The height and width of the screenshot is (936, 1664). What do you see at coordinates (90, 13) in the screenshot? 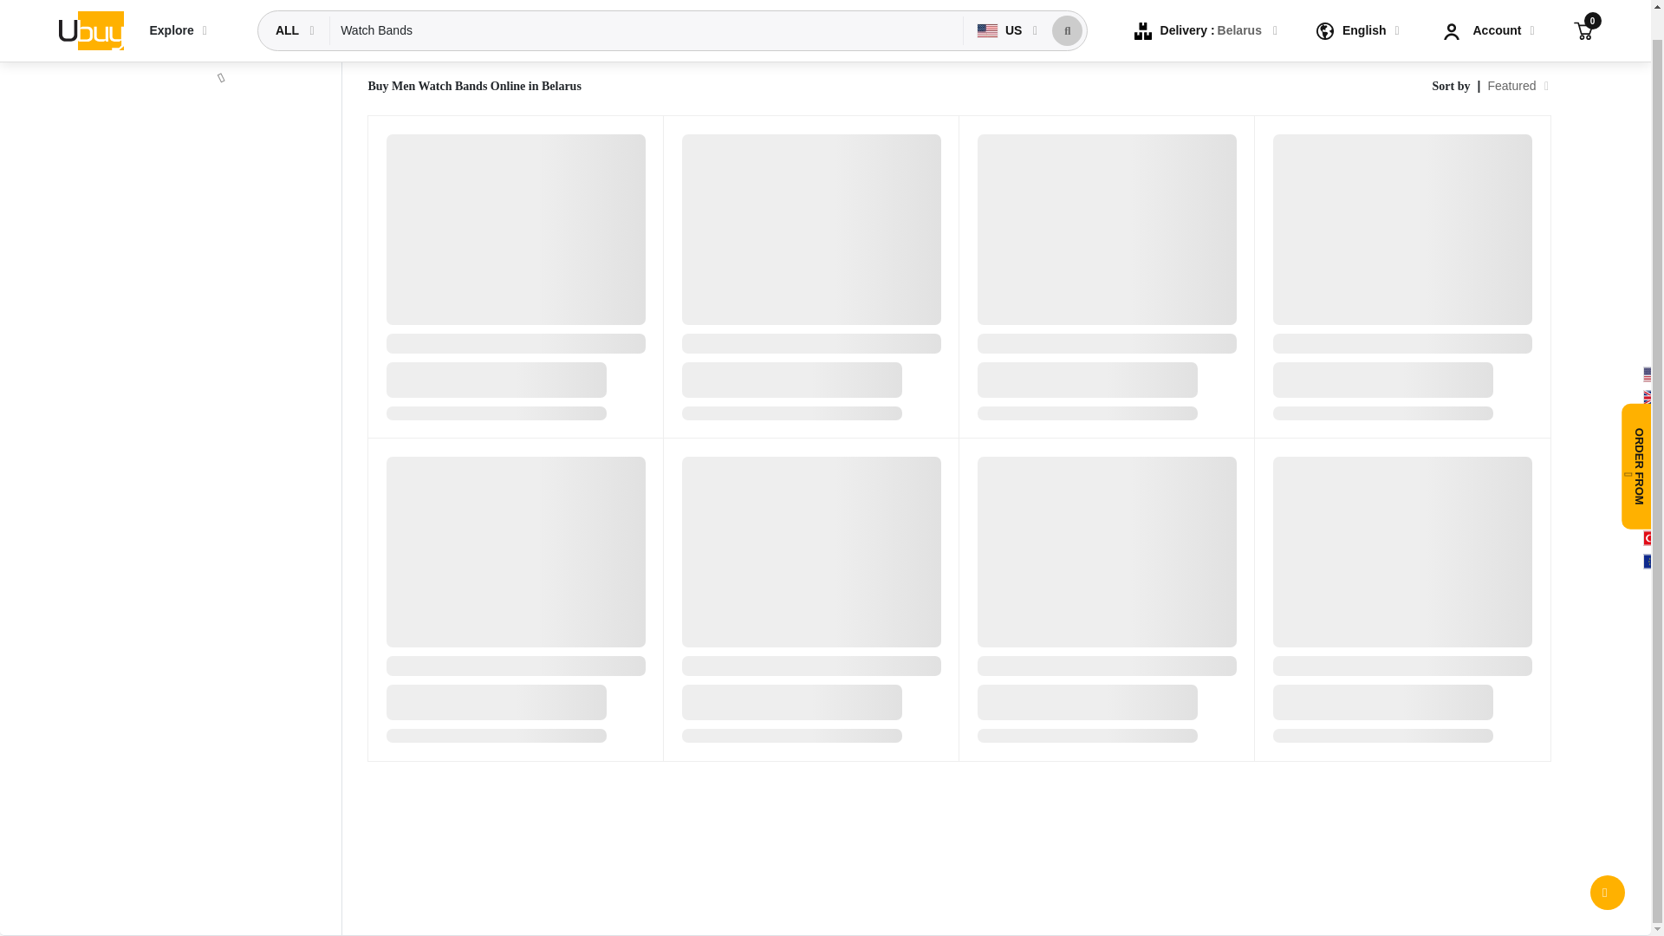
I see `Ubuy` at bounding box center [90, 13].